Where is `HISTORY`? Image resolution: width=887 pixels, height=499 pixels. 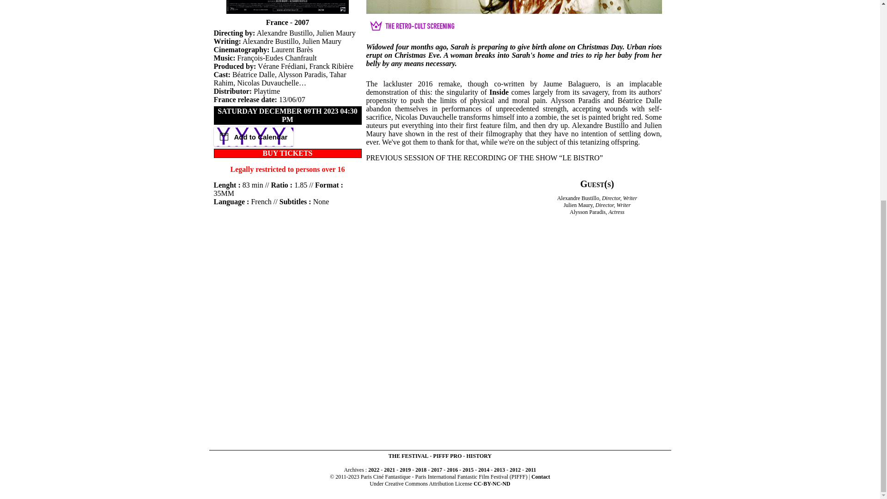
HISTORY is located at coordinates (479, 456).